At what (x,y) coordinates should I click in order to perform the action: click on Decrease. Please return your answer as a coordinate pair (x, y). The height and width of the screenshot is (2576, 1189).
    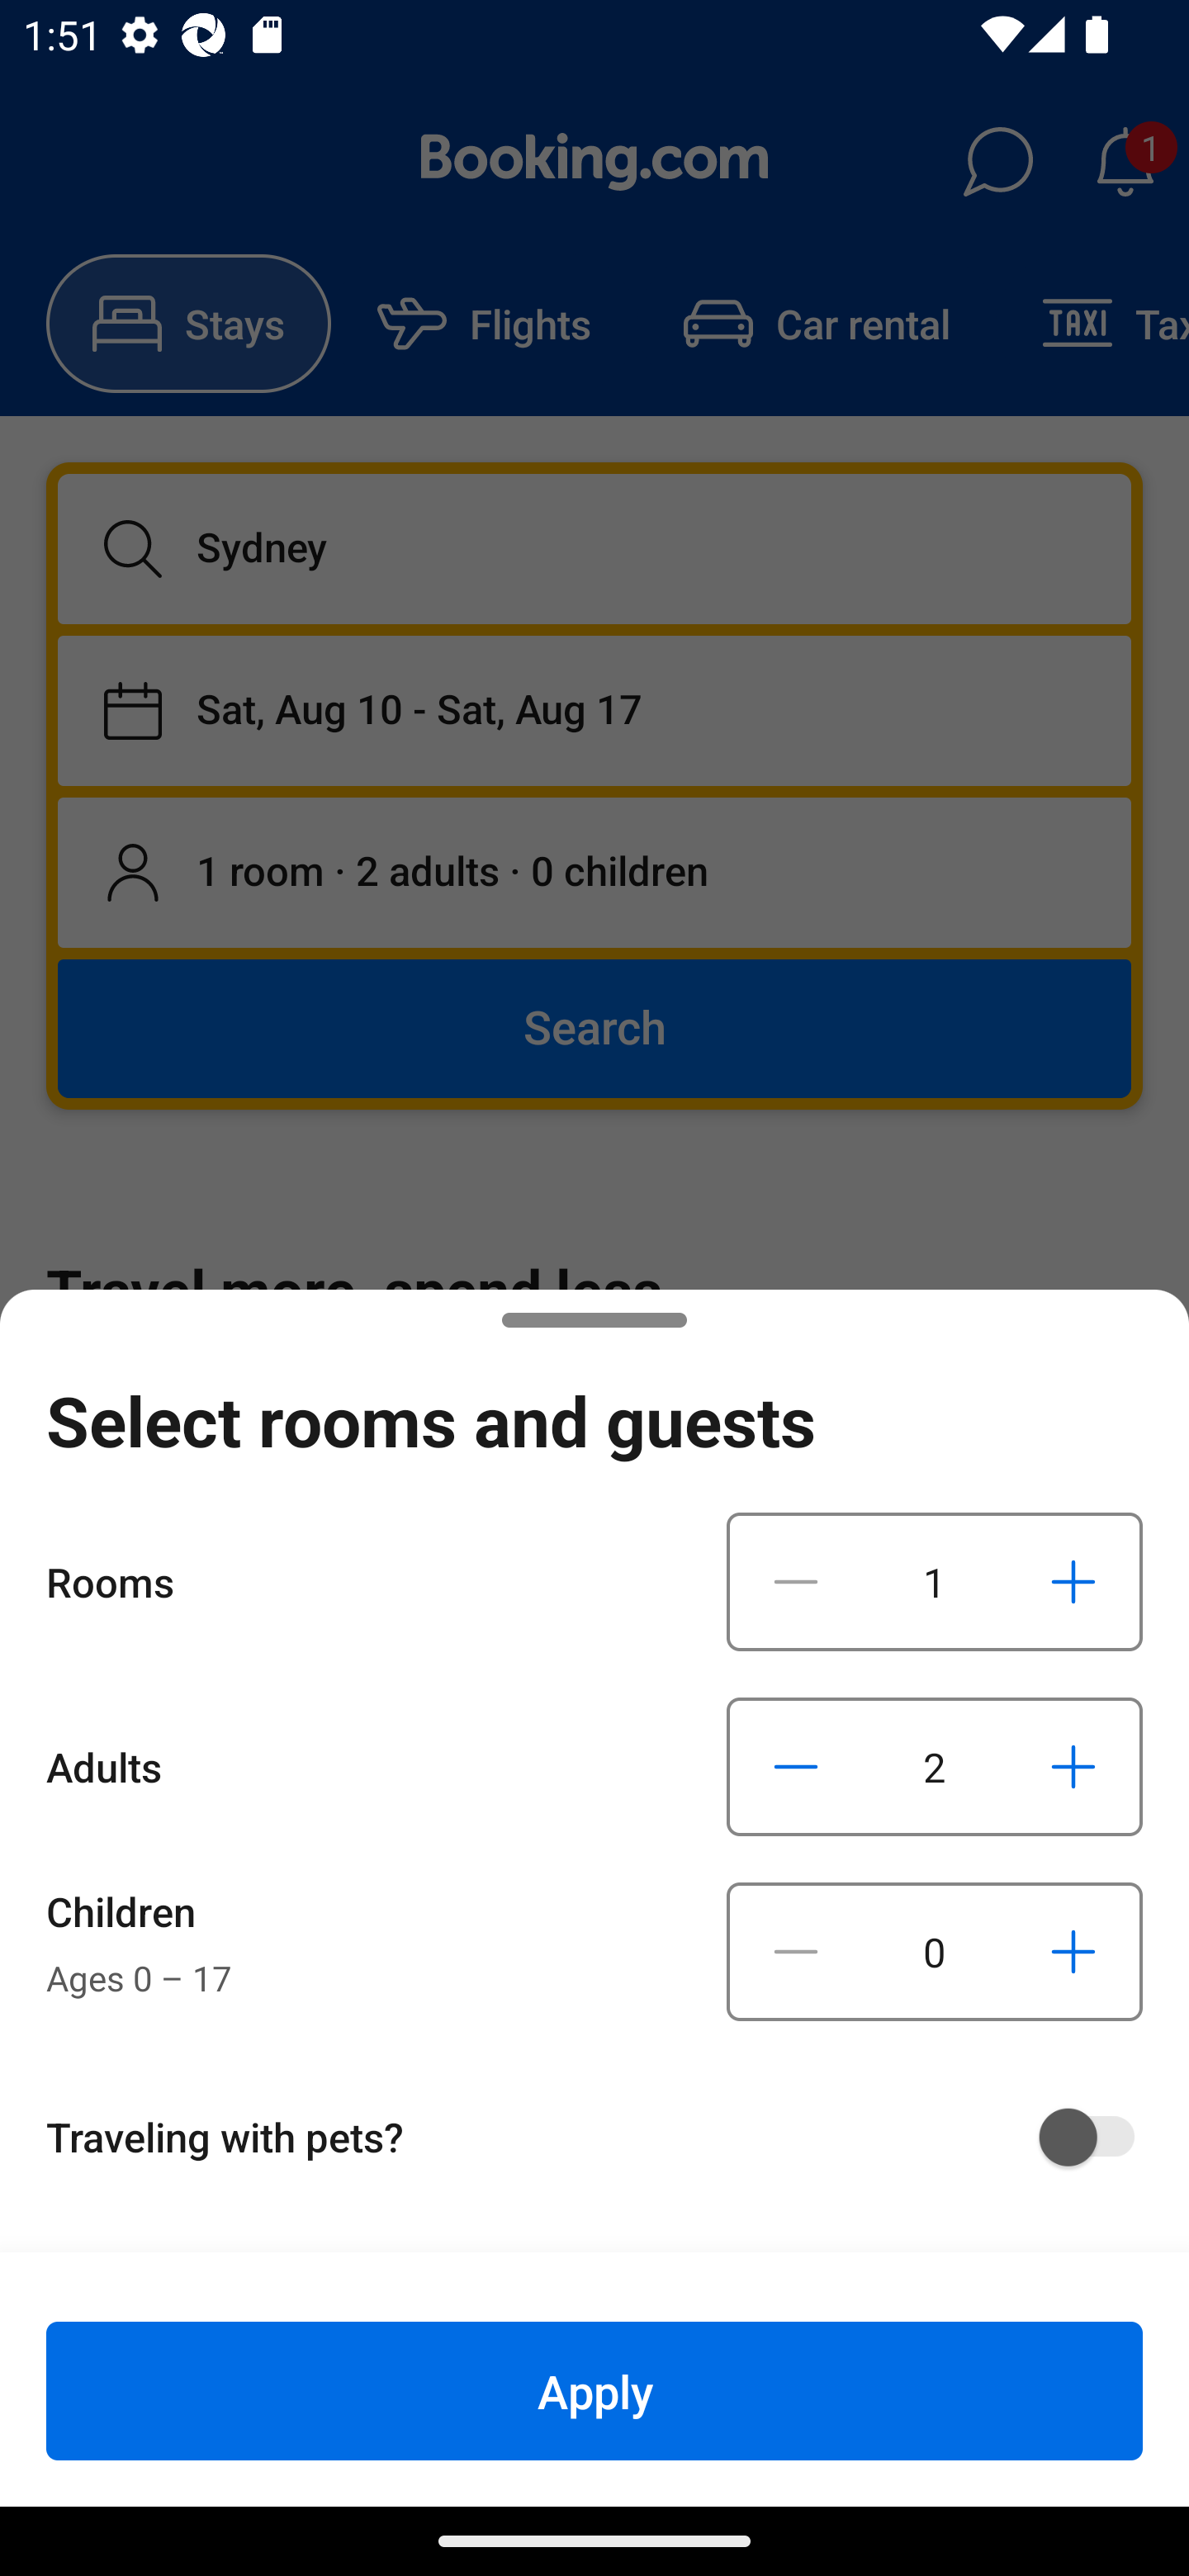
    Looking at the image, I should click on (796, 1767).